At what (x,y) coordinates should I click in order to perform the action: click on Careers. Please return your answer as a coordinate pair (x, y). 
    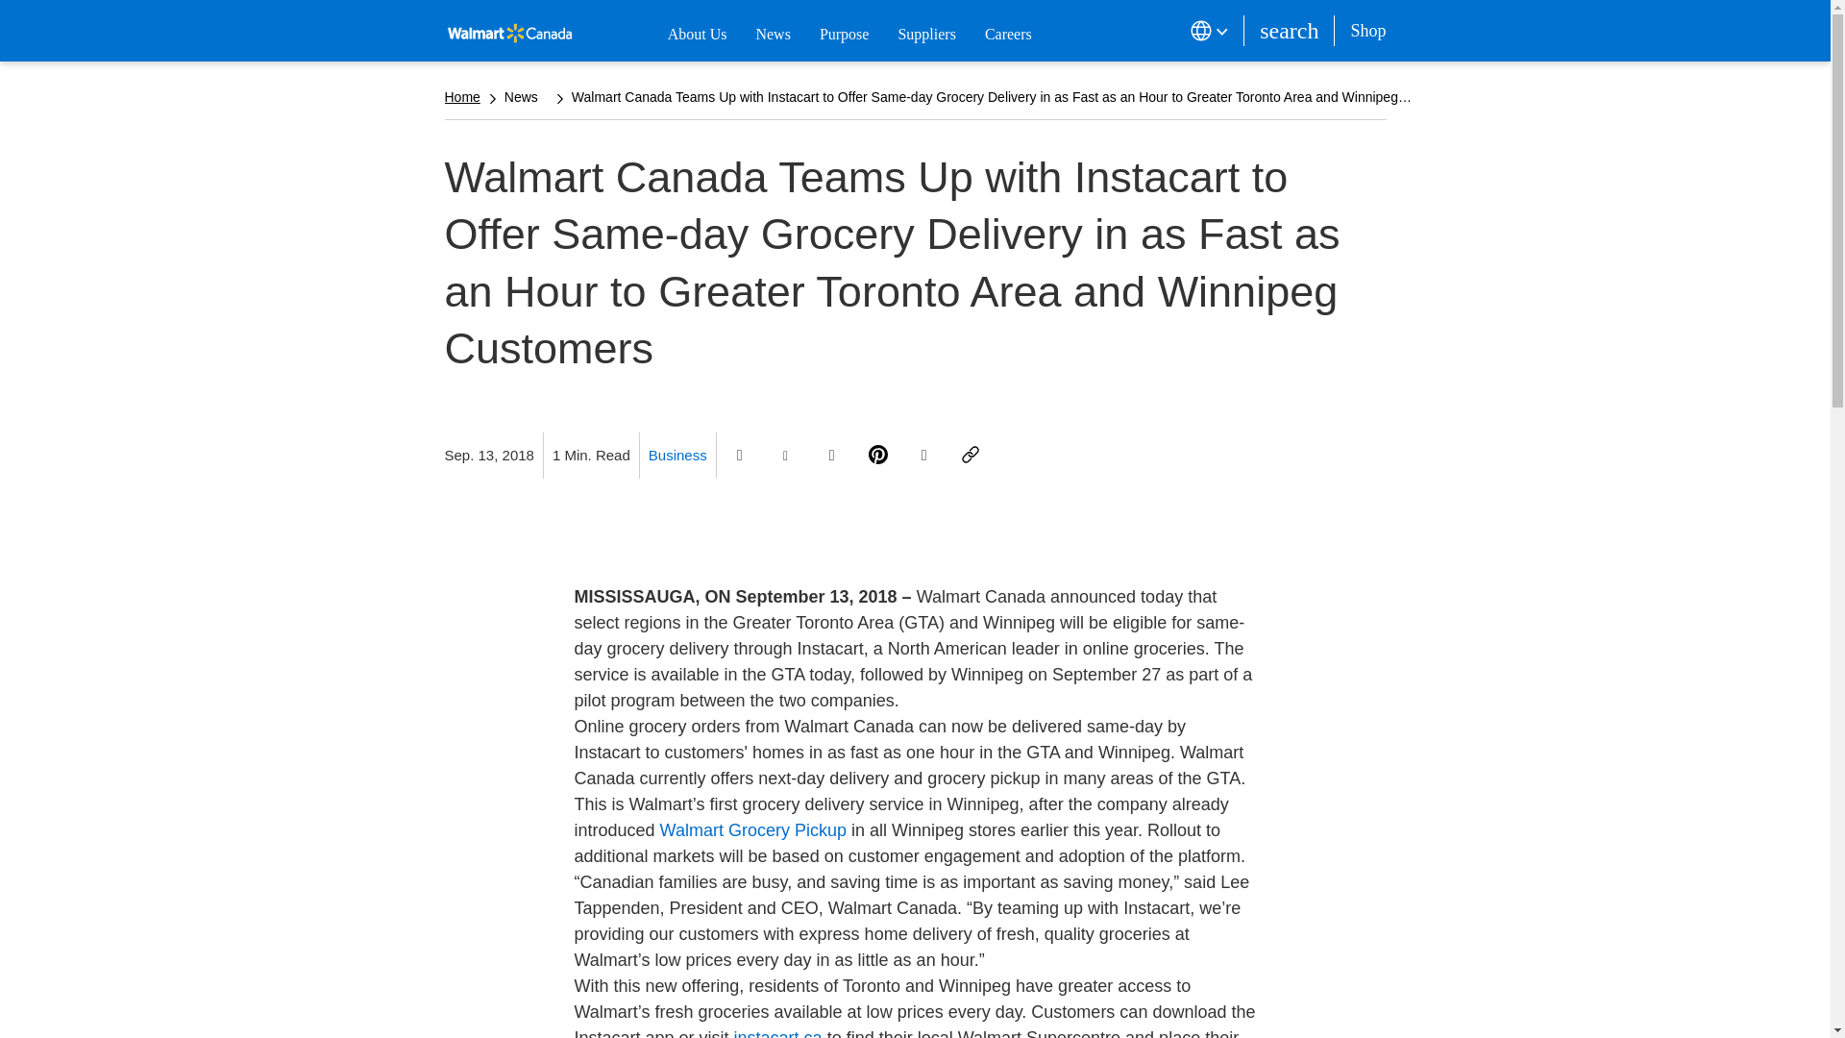
    Looking at the image, I should click on (1008, 34).